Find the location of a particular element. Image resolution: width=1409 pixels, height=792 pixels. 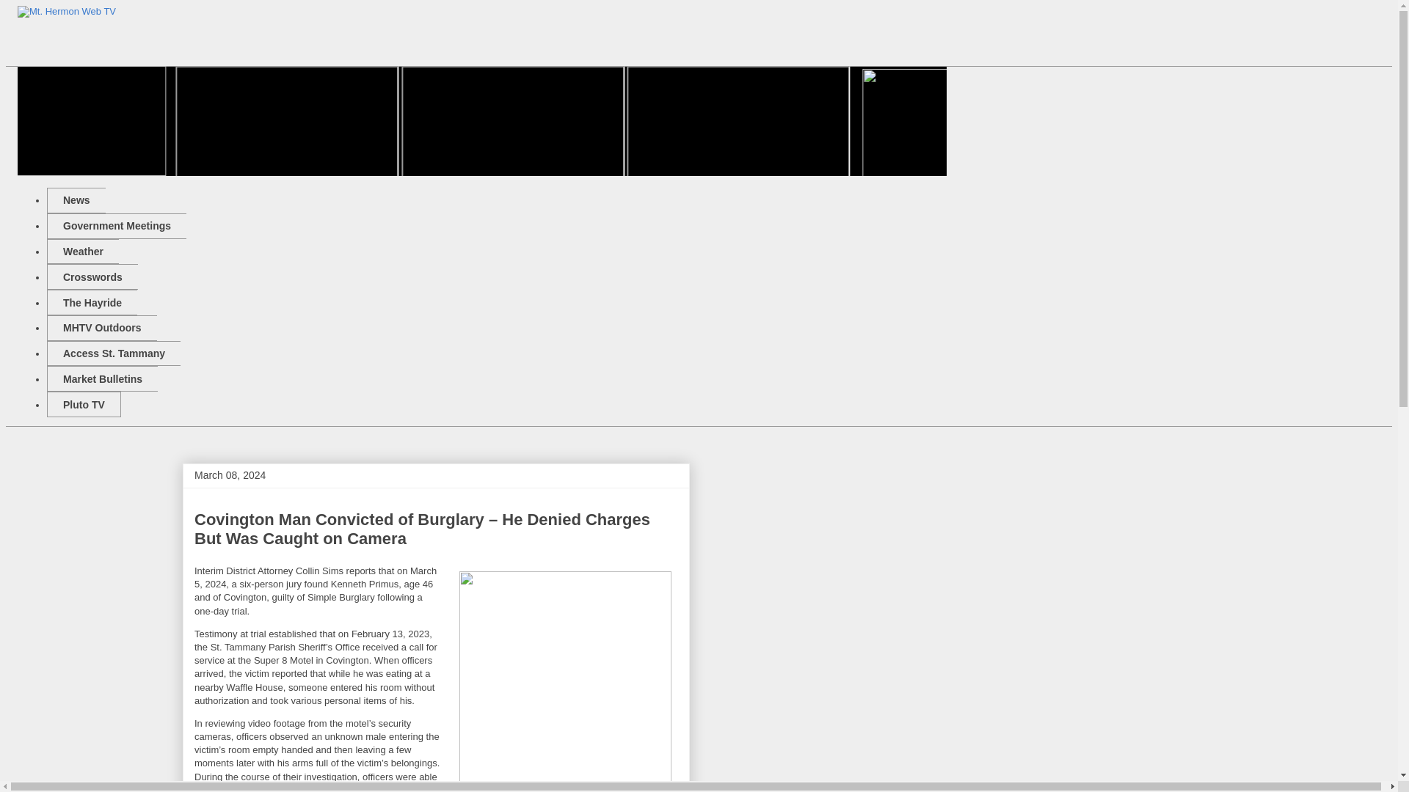

Crosswords is located at coordinates (92, 276).